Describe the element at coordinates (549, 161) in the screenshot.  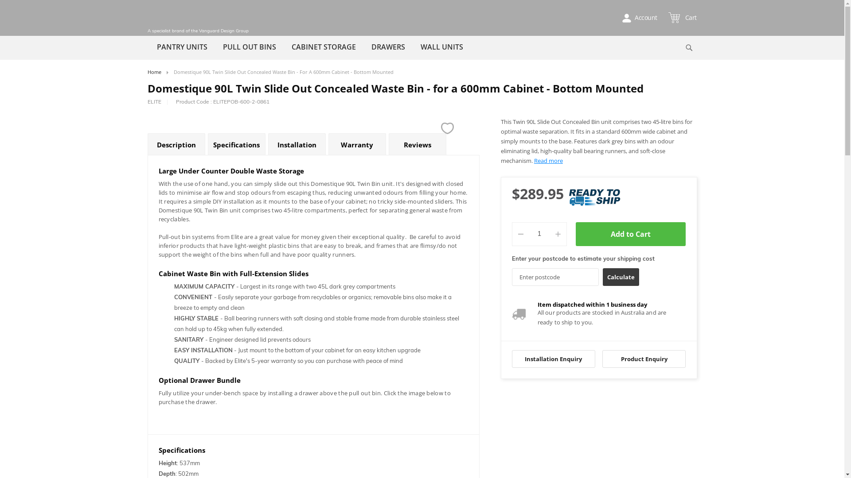
I see `Read more` at that location.